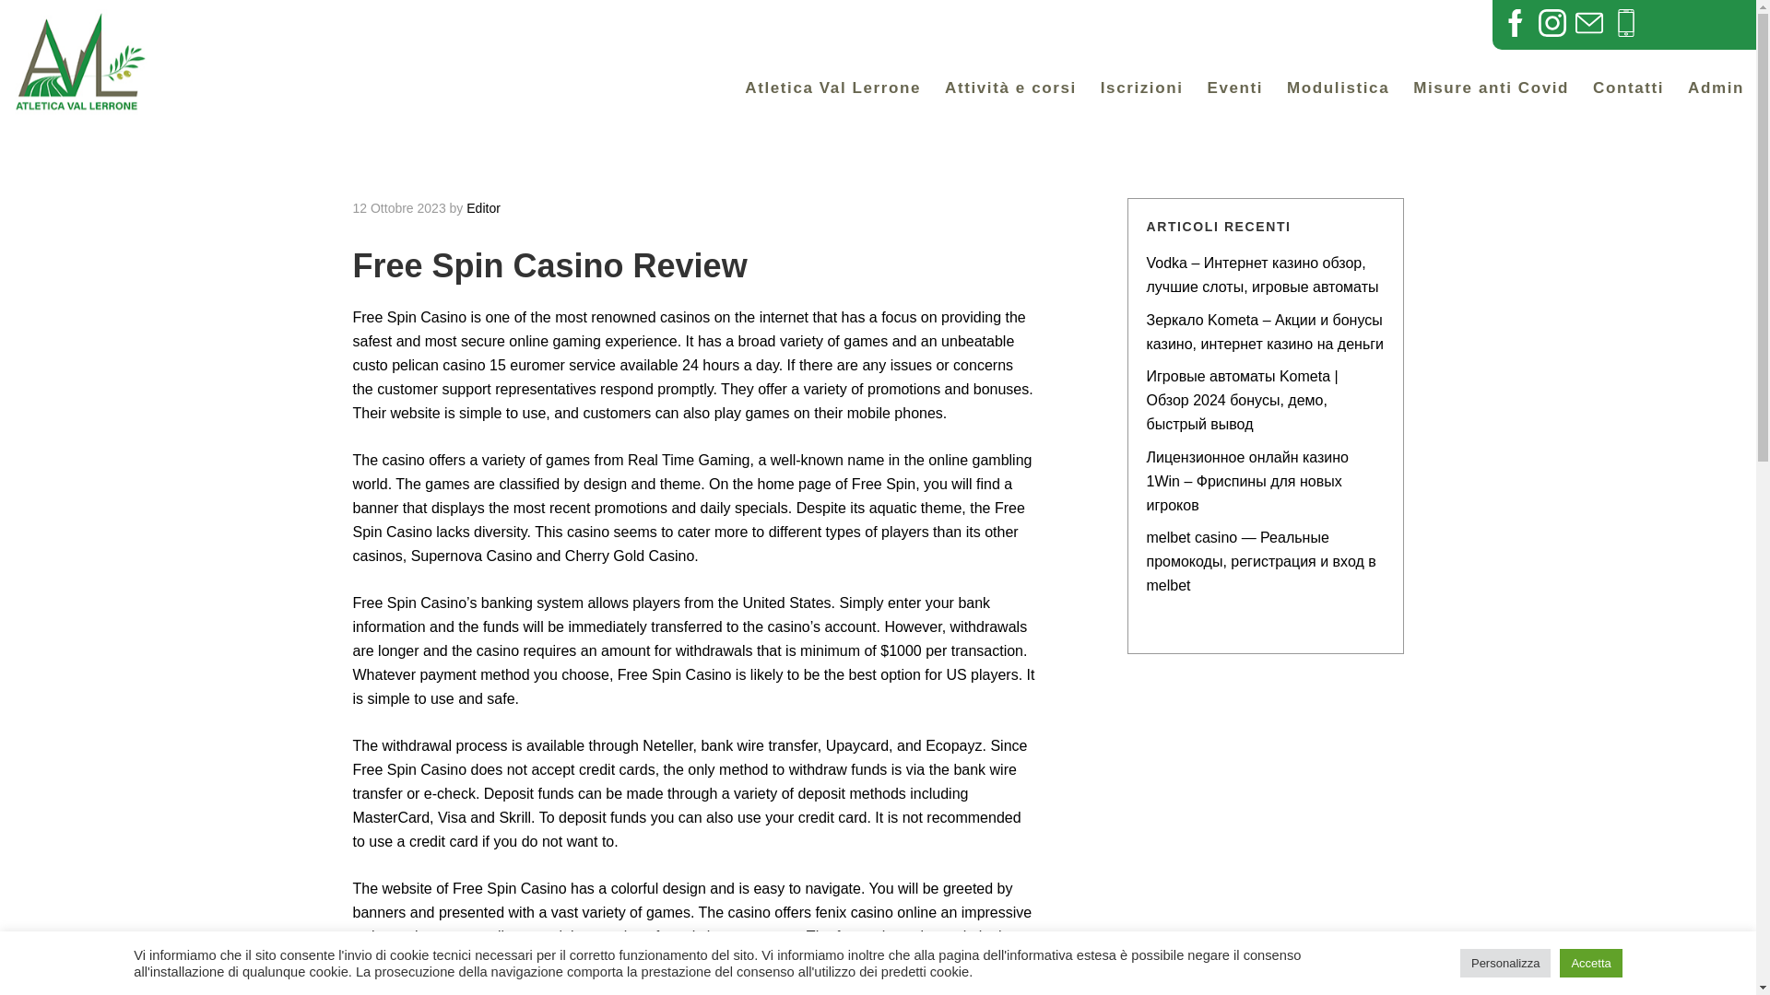 The image size is (1770, 995). Describe the element at coordinates (1338, 88) in the screenshot. I see `Modulistica` at that location.